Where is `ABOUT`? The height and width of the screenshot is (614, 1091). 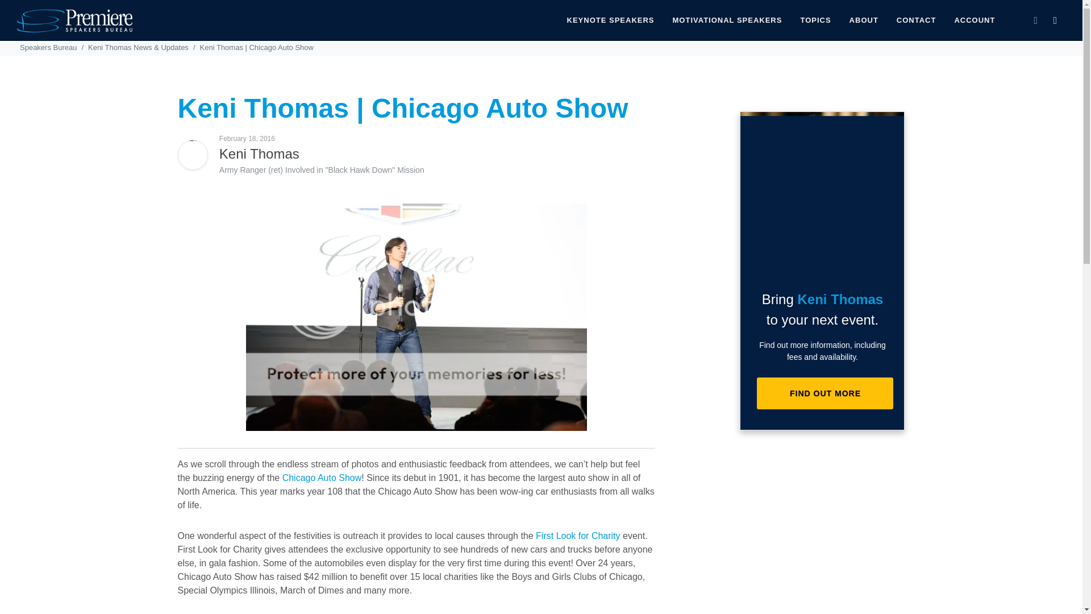 ABOUT is located at coordinates (864, 20).